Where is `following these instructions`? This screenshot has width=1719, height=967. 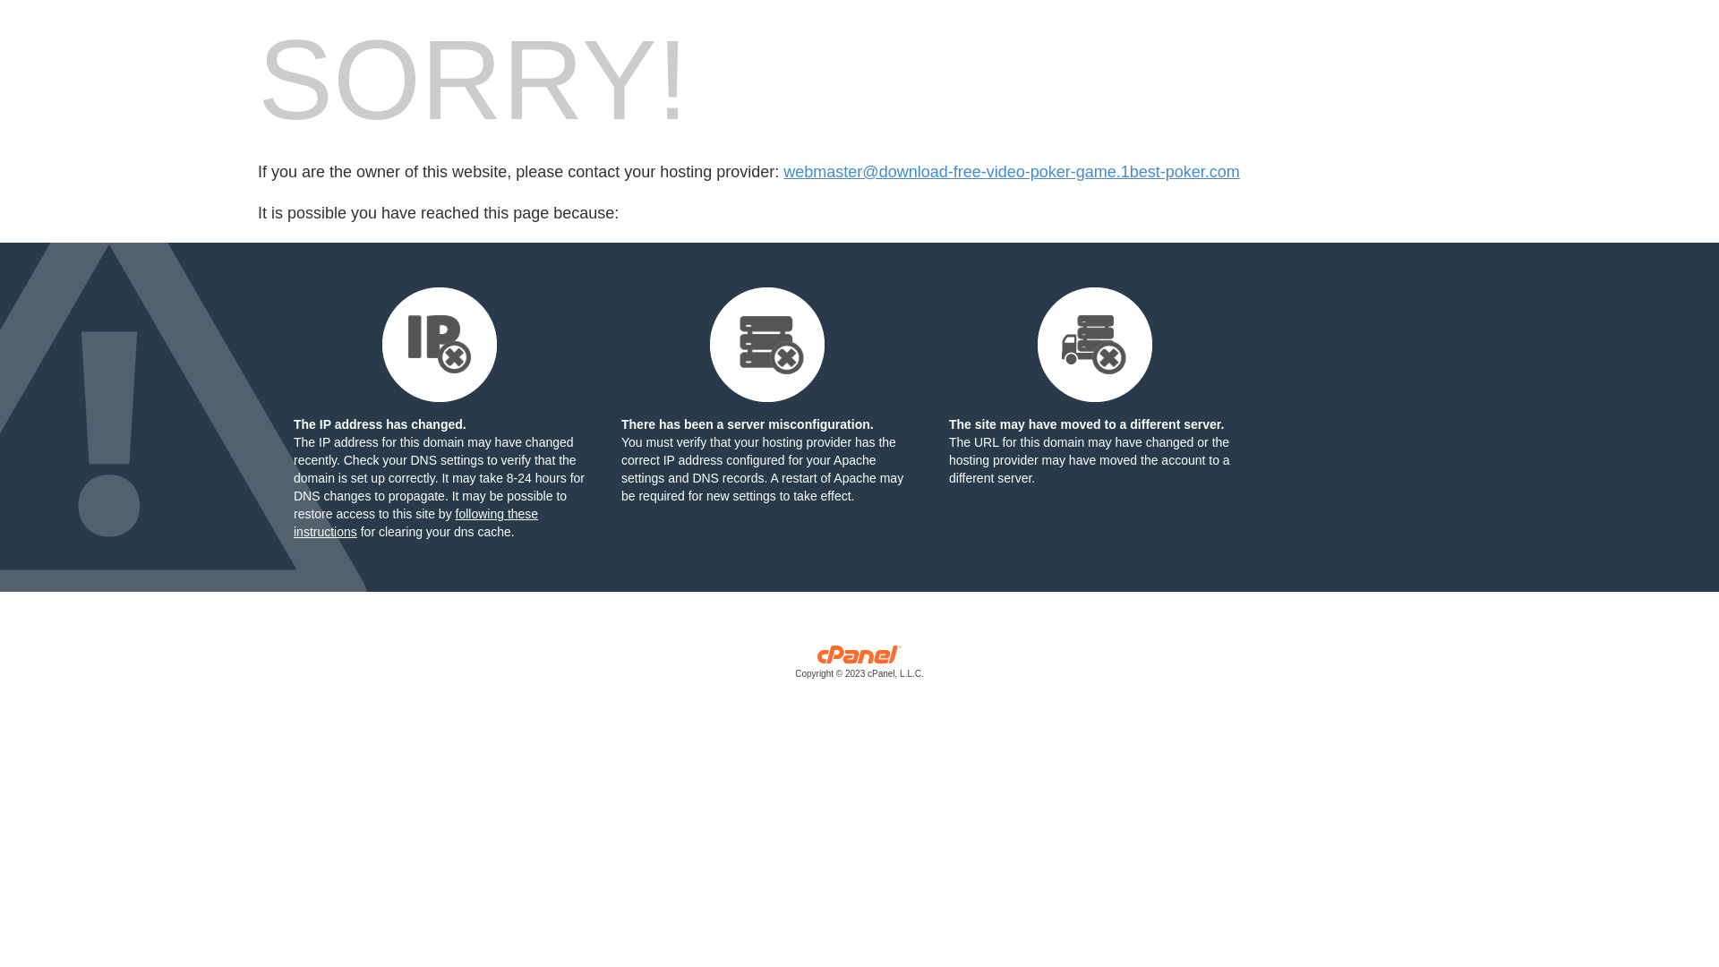 following these instructions is located at coordinates (415, 523).